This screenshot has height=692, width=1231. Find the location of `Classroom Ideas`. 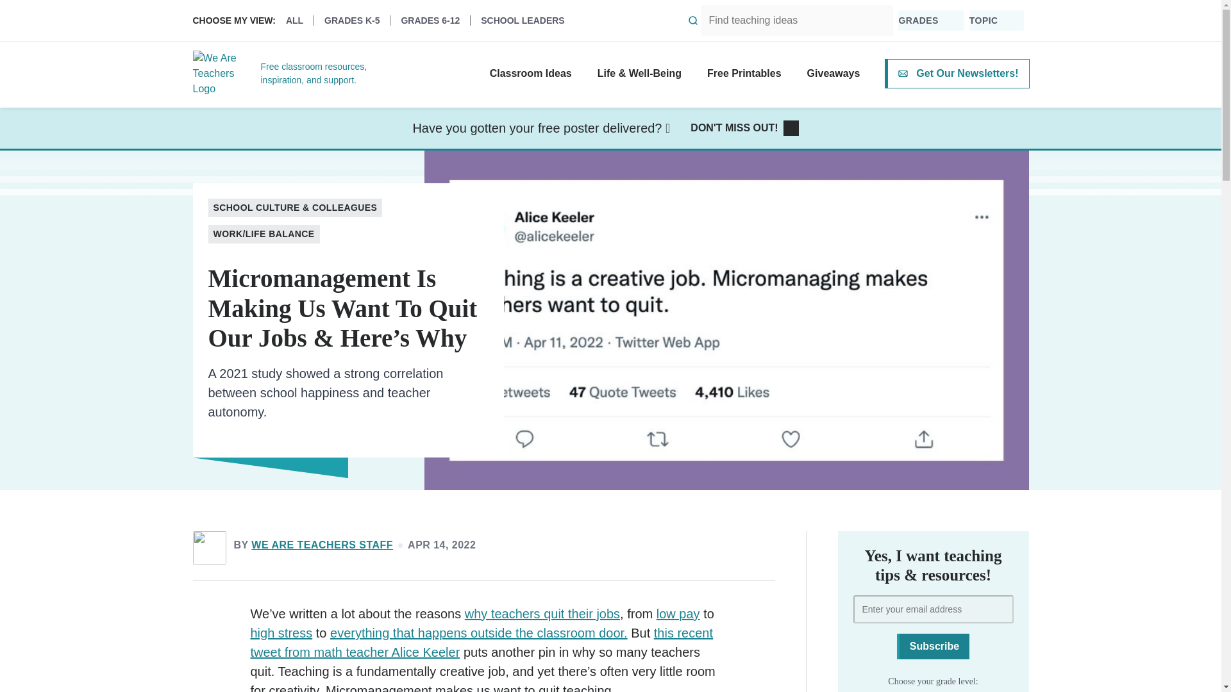

Classroom Ideas is located at coordinates (531, 73).